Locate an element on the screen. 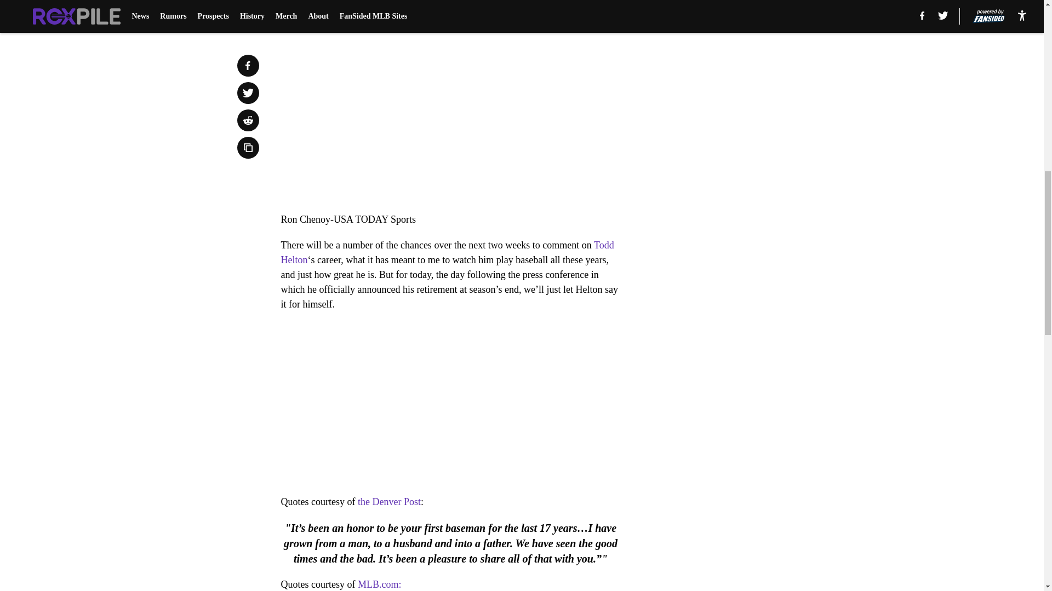 The image size is (1052, 591). MLB.com: is located at coordinates (379, 584).